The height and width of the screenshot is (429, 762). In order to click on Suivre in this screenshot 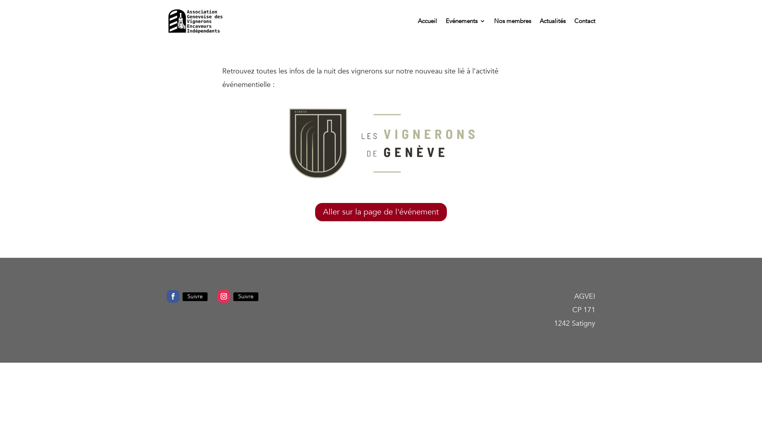, I will do `click(195, 297)`.